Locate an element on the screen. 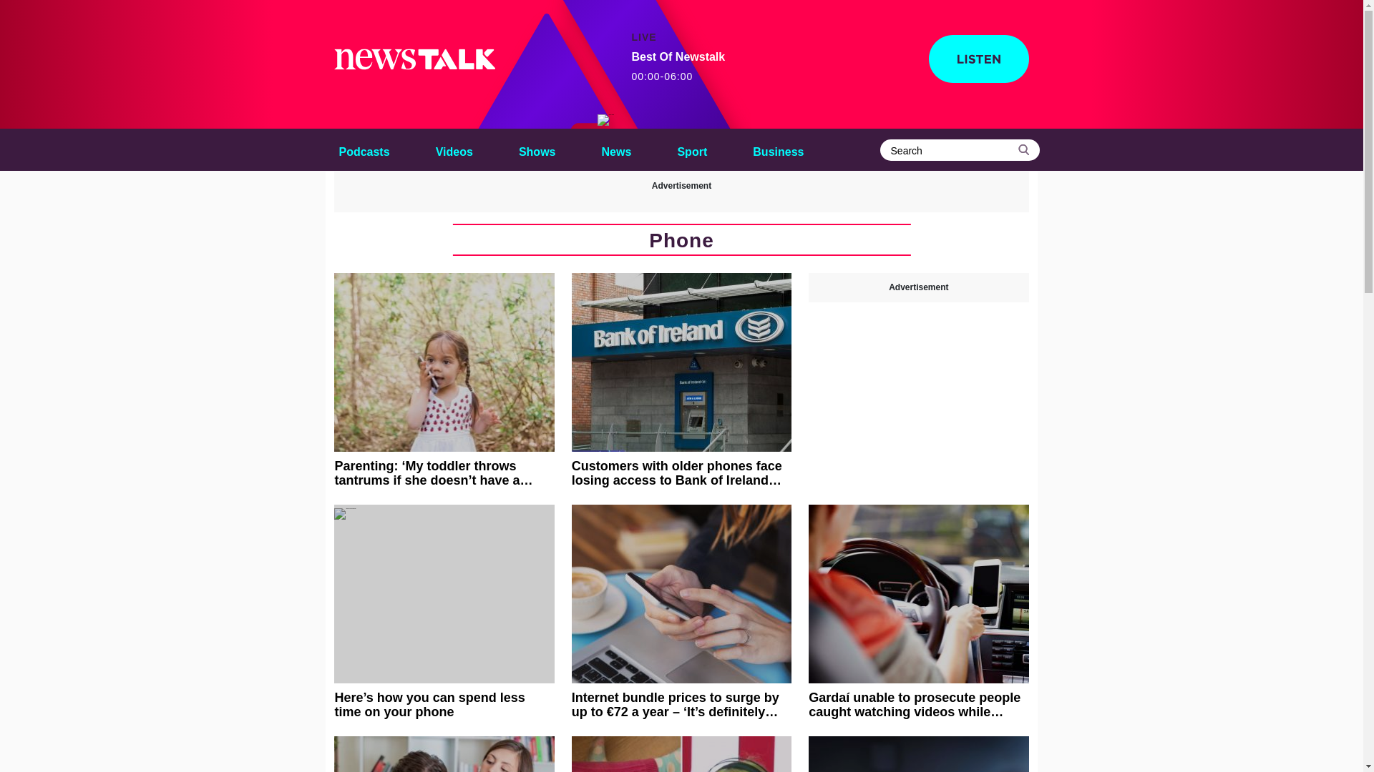 The width and height of the screenshot is (1374, 772). Sport is located at coordinates (678, 66).